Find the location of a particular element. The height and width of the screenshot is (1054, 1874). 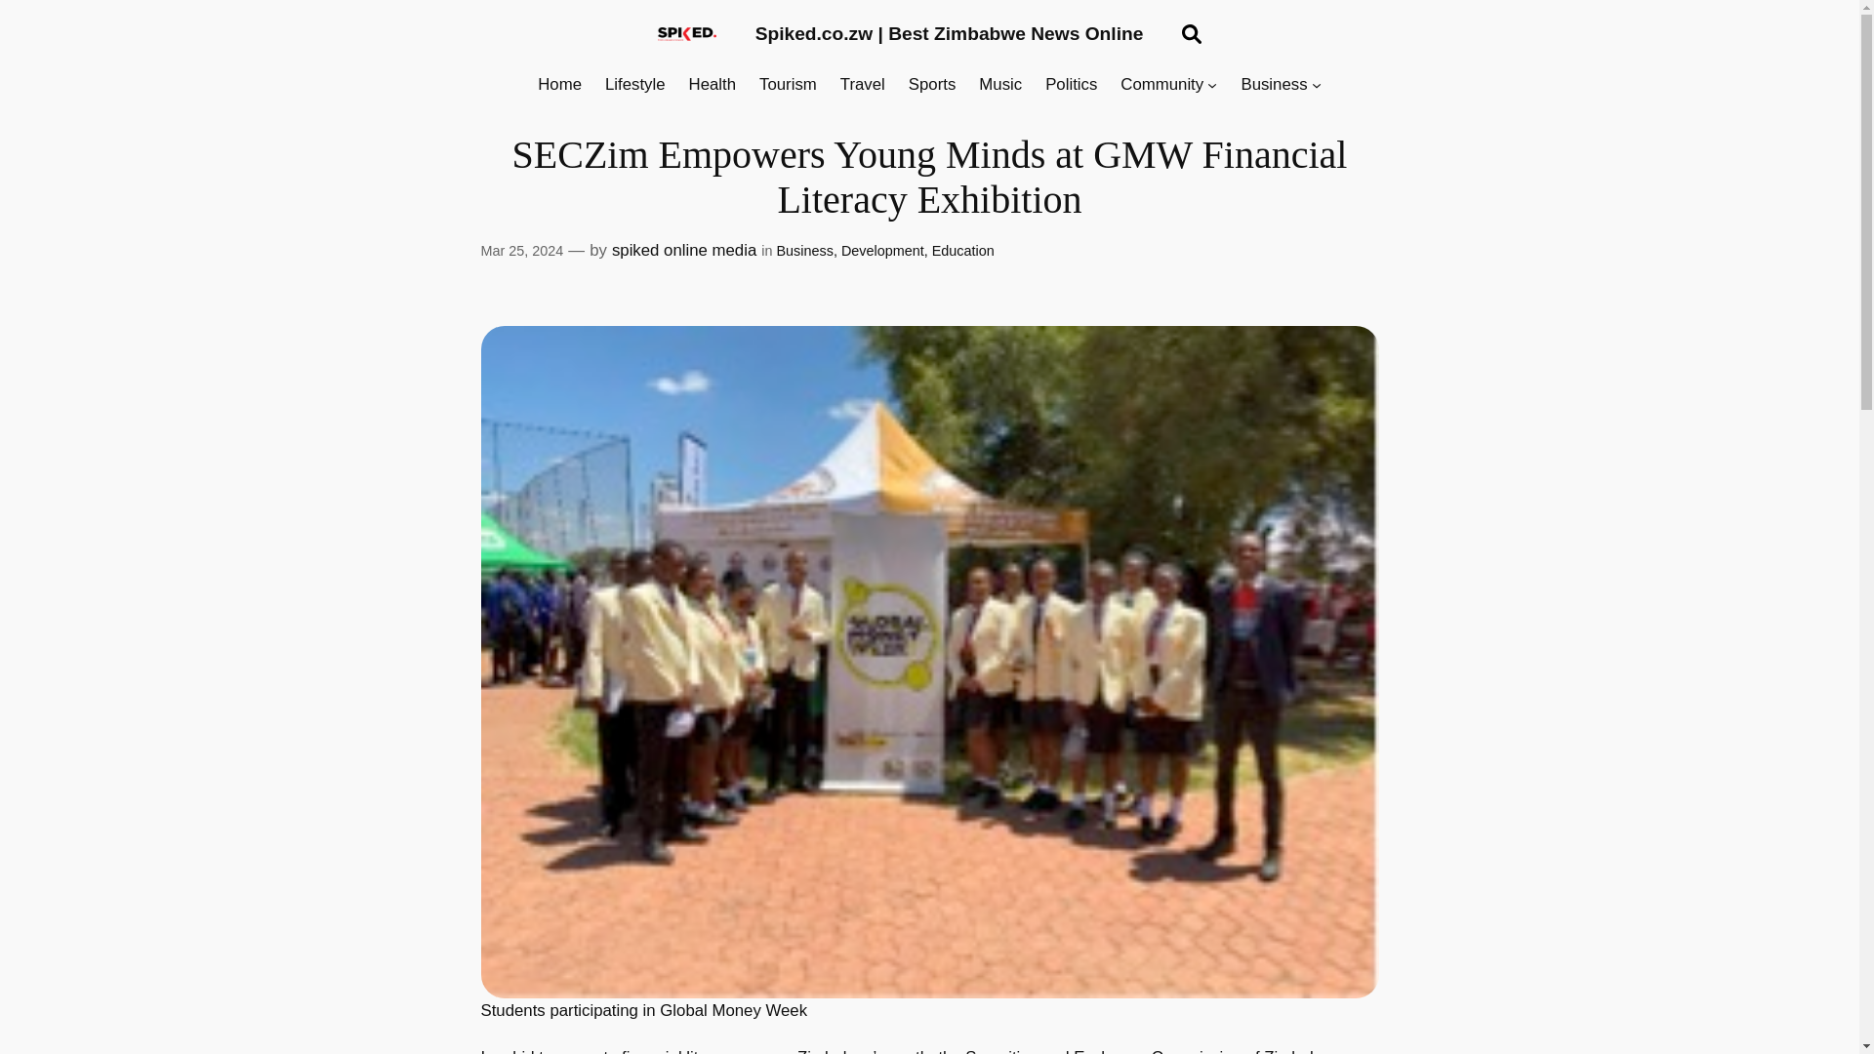

Travel is located at coordinates (862, 85).